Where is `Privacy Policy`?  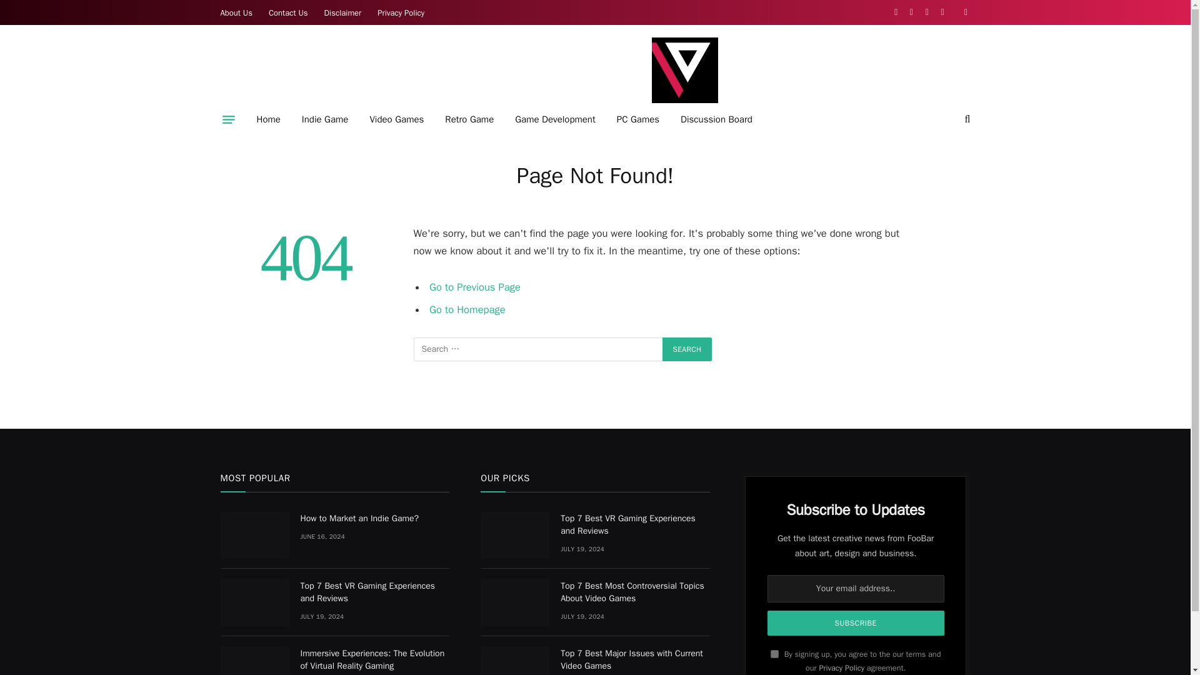
Privacy Policy is located at coordinates (401, 12).